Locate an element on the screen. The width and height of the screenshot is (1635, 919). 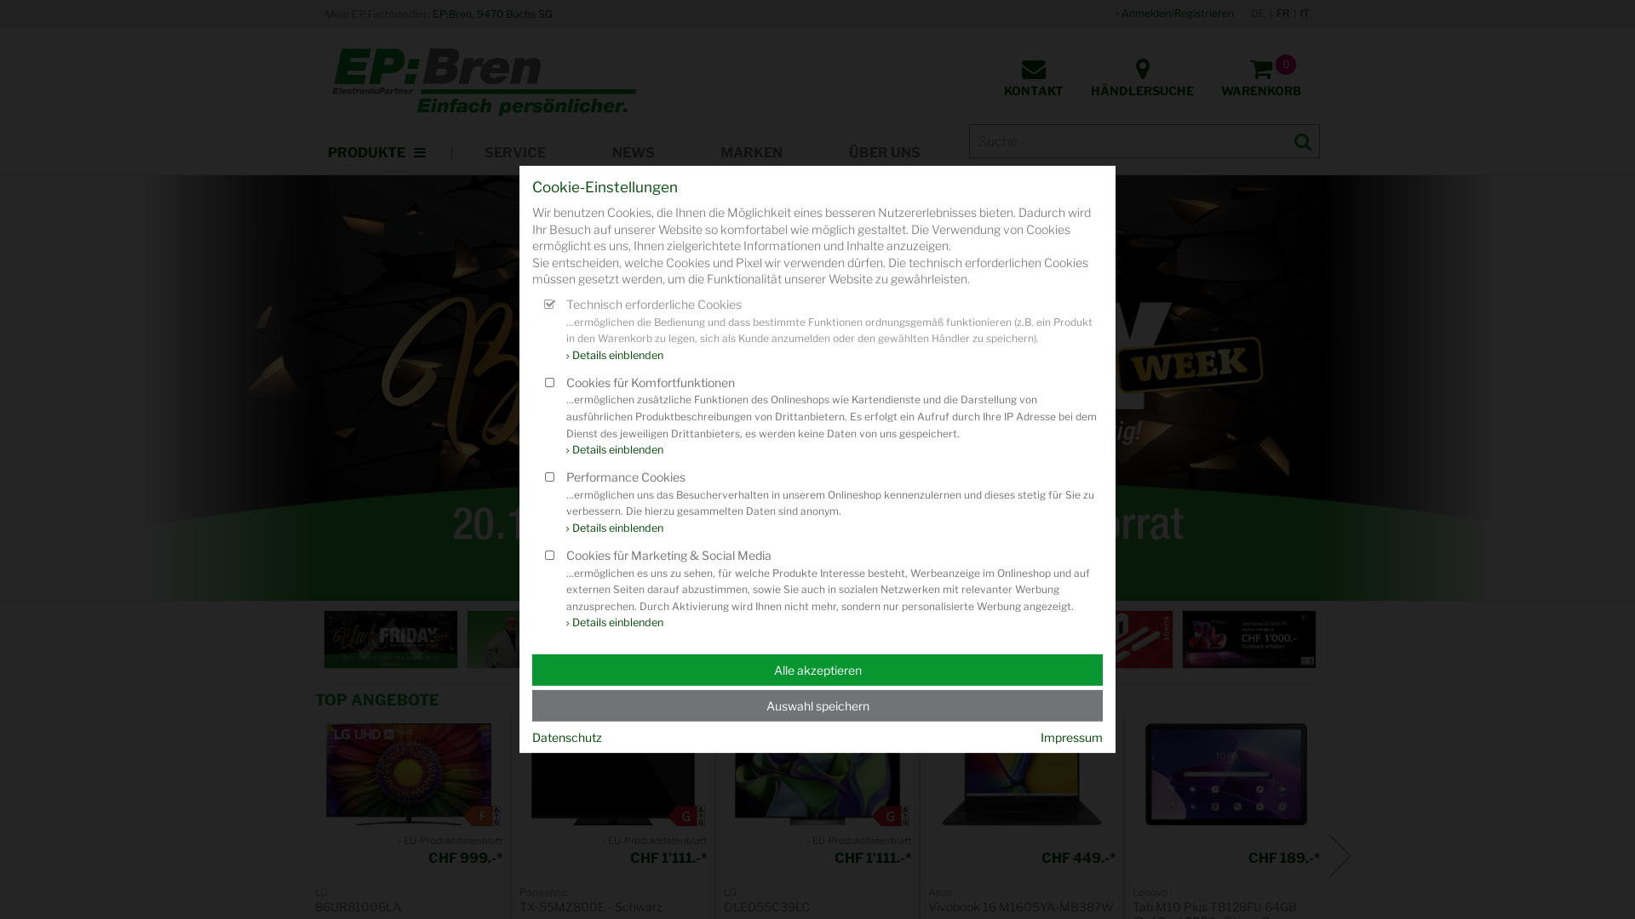
Panasonic is located at coordinates (820, 639).